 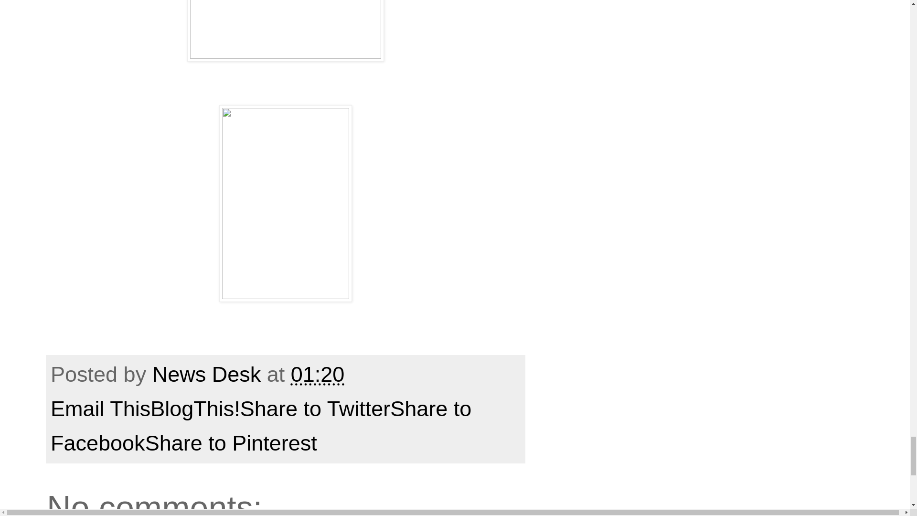 What do you see at coordinates (195, 409) in the screenshot?
I see `BlogThis!` at bounding box center [195, 409].